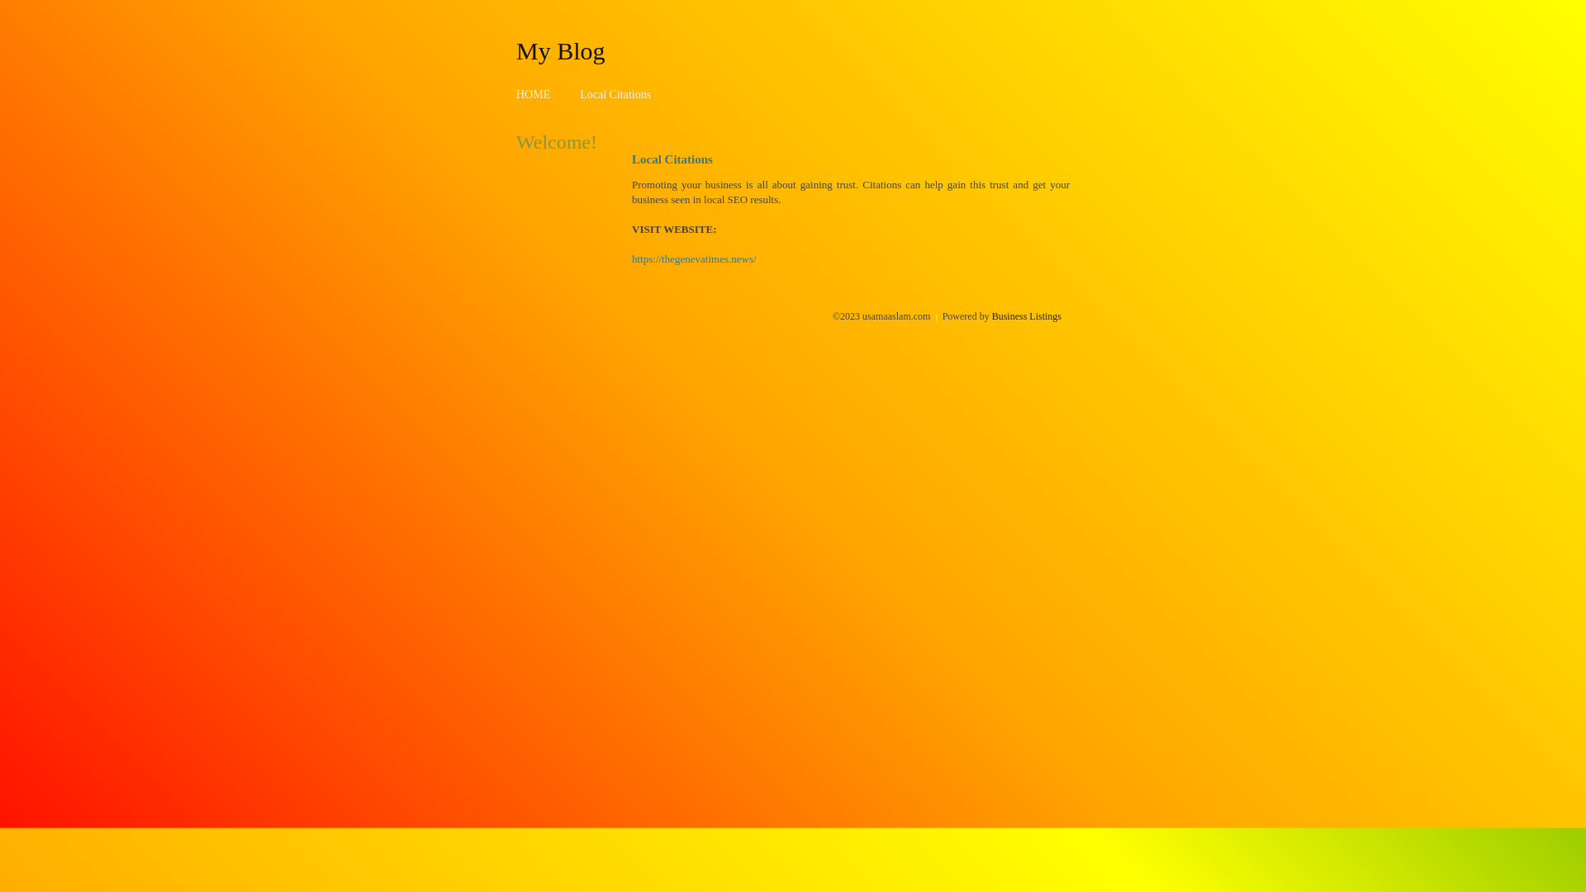  I want to click on Local Citations, so click(615, 94).